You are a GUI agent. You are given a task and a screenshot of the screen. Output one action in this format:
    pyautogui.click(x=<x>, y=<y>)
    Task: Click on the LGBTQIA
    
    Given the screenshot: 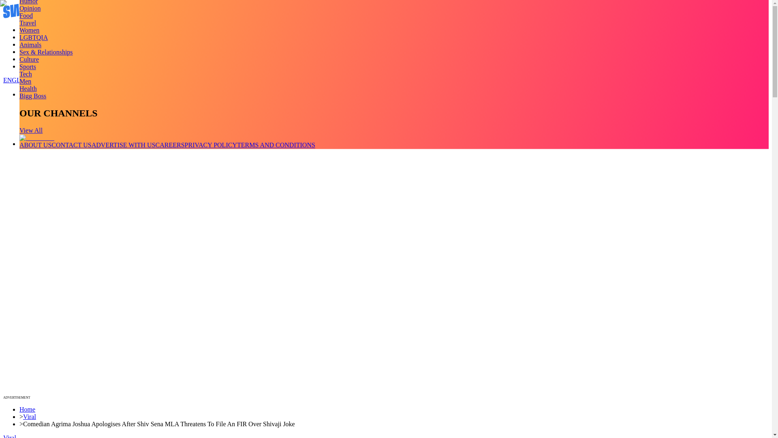 What is the action you would take?
    pyautogui.click(x=33, y=37)
    